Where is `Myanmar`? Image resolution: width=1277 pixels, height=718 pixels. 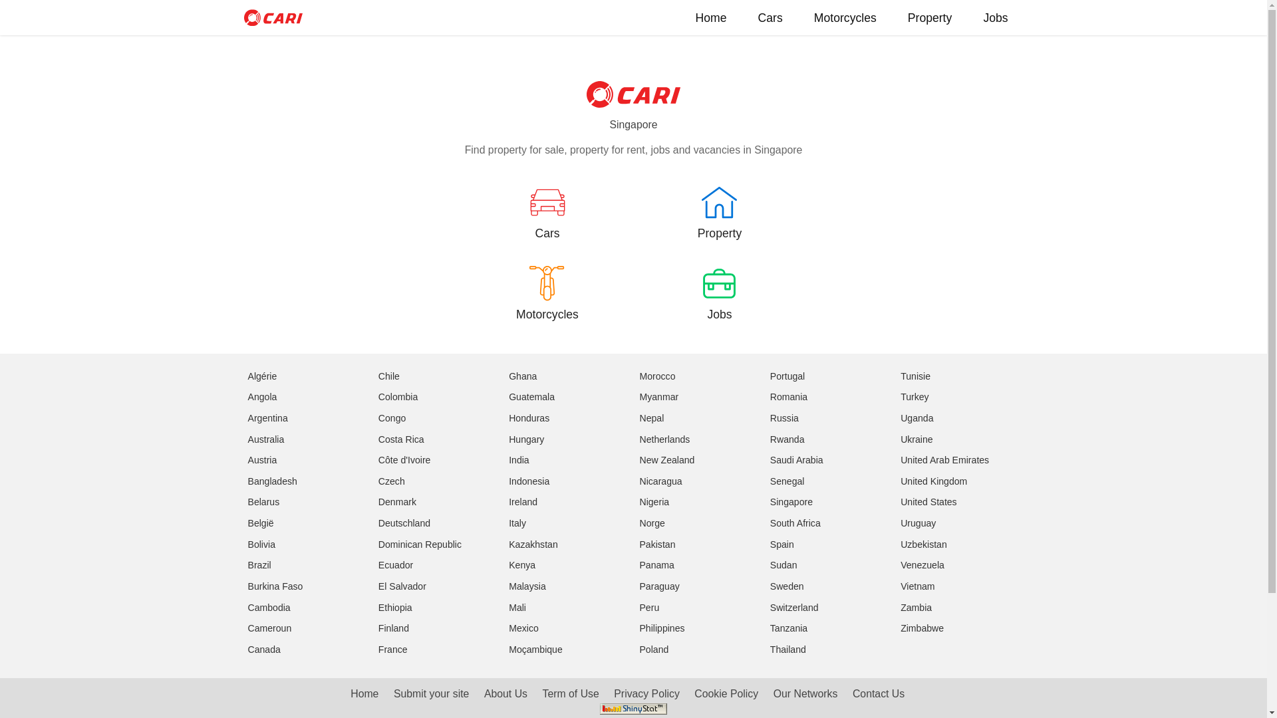 Myanmar is located at coordinates (658, 397).